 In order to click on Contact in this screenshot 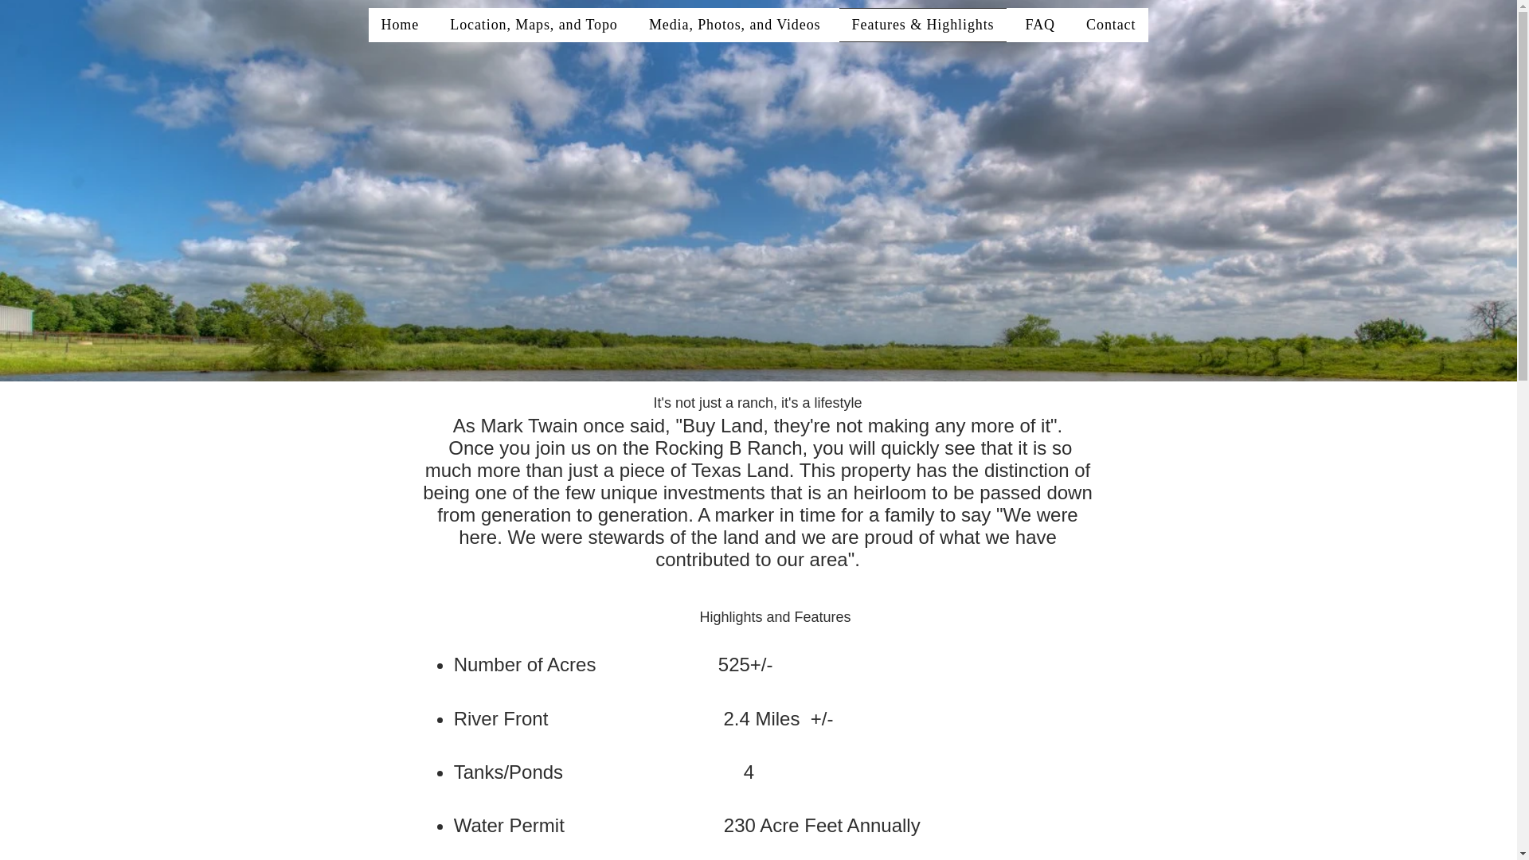, I will do `click(1111, 24)`.